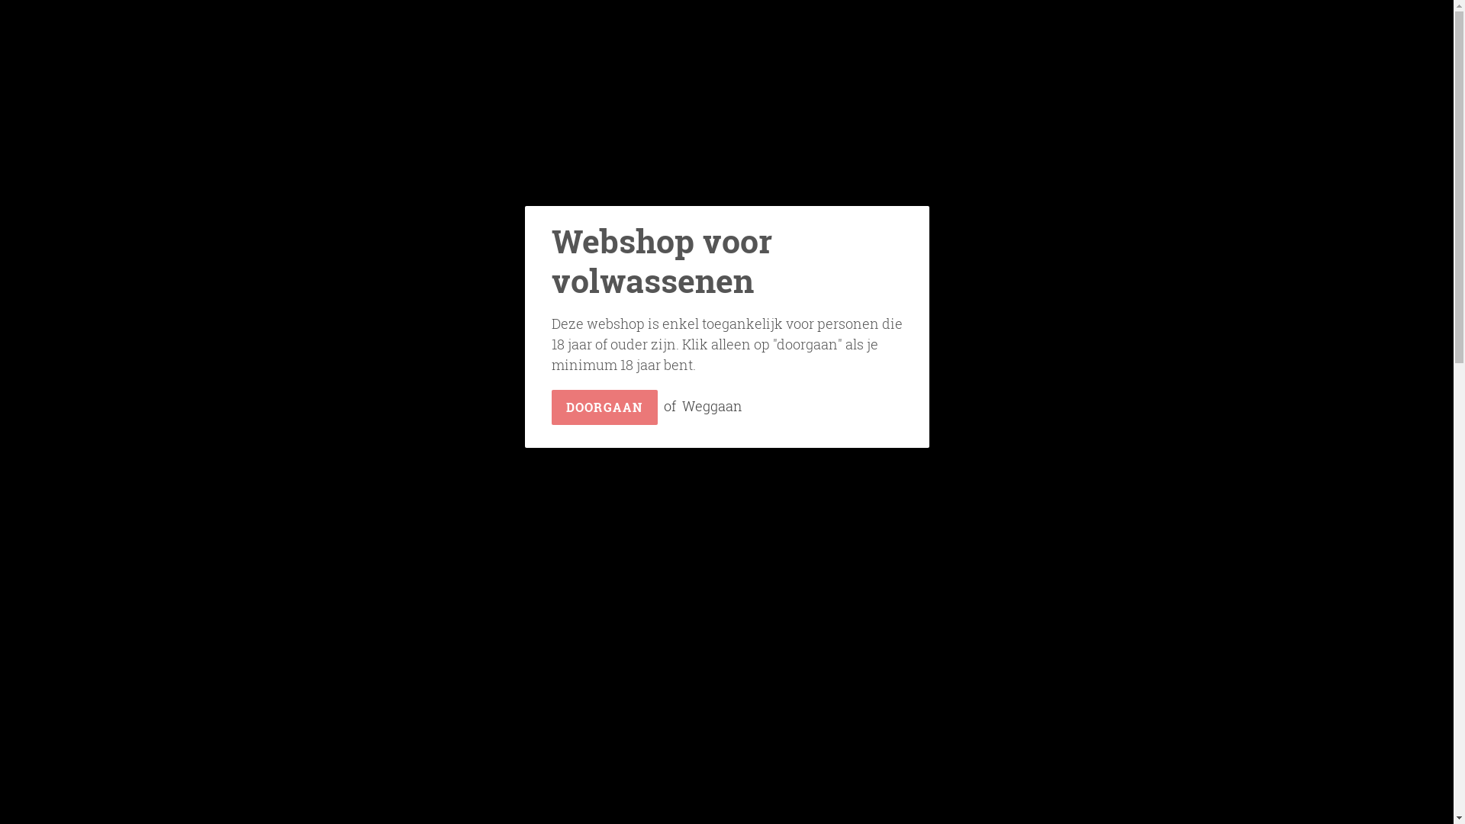 Image resolution: width=1465 pixels, height=824 pixels. What do you see at coordinates (604, 407) in the screenshot?
I see `DOORGAAN` at bounding box center [604, 407].